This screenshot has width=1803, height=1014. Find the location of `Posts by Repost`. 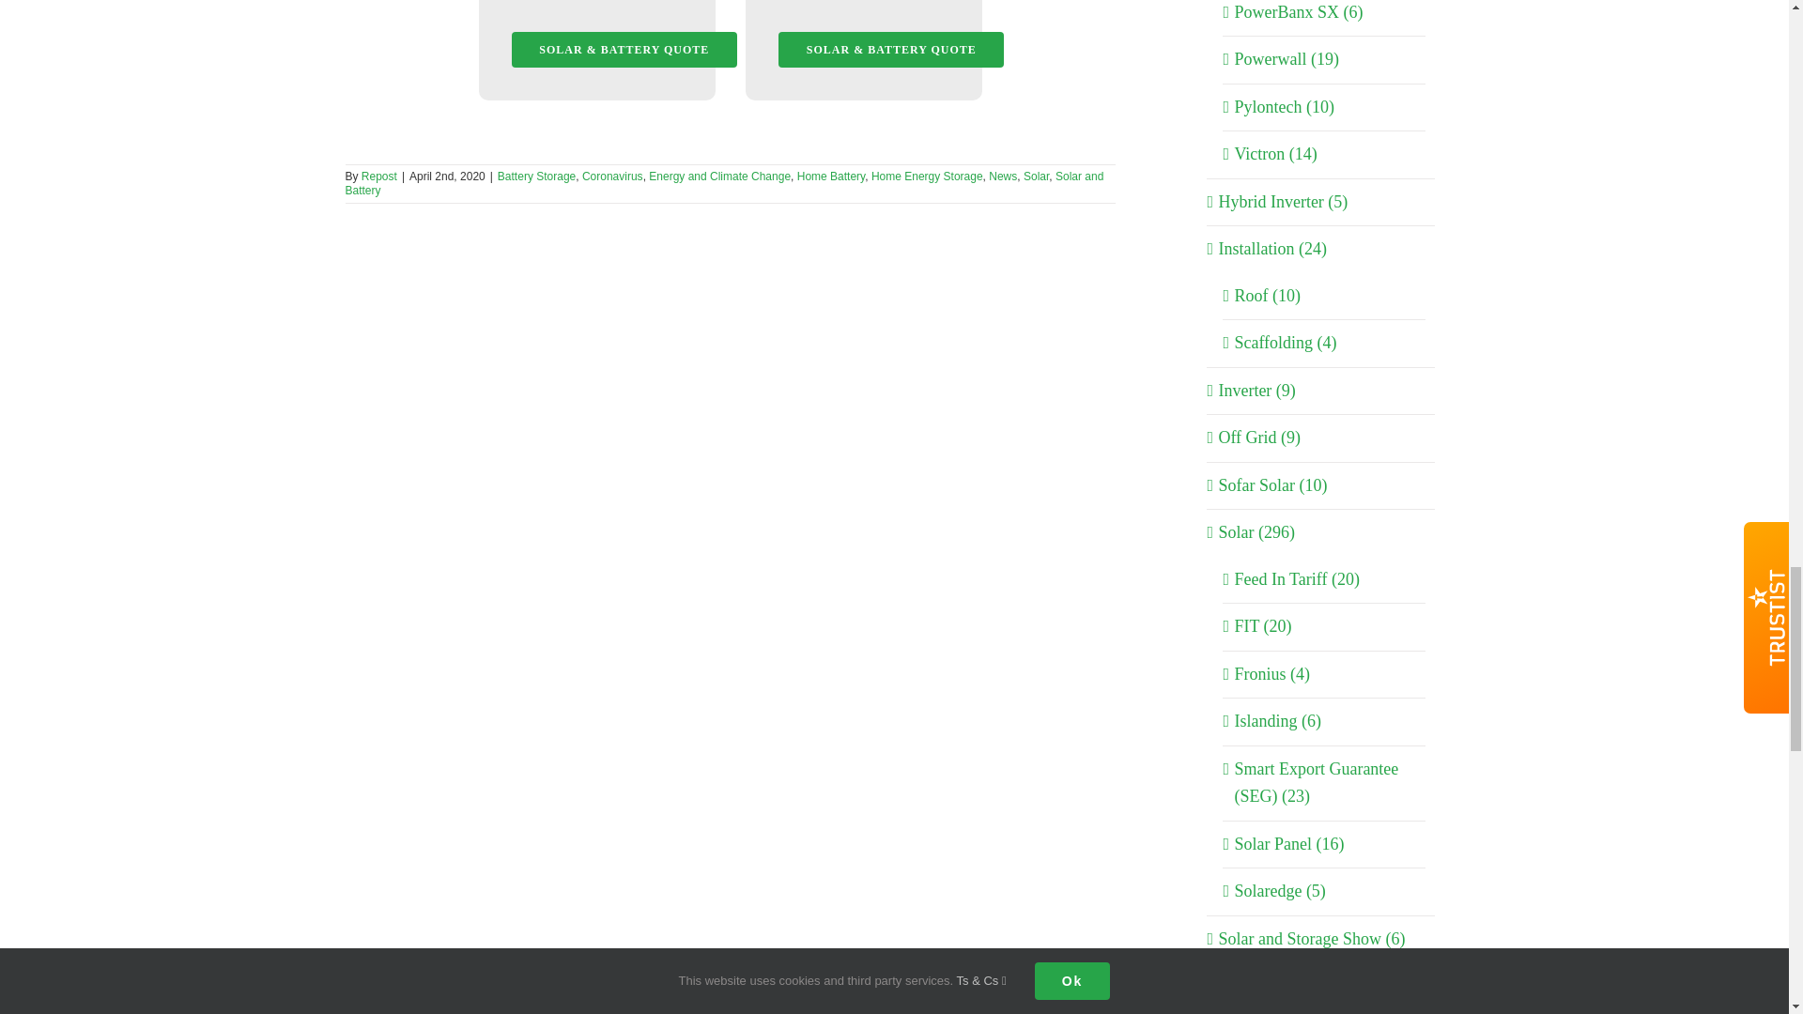

Posts by Repost is located at coordinates (379, 177).